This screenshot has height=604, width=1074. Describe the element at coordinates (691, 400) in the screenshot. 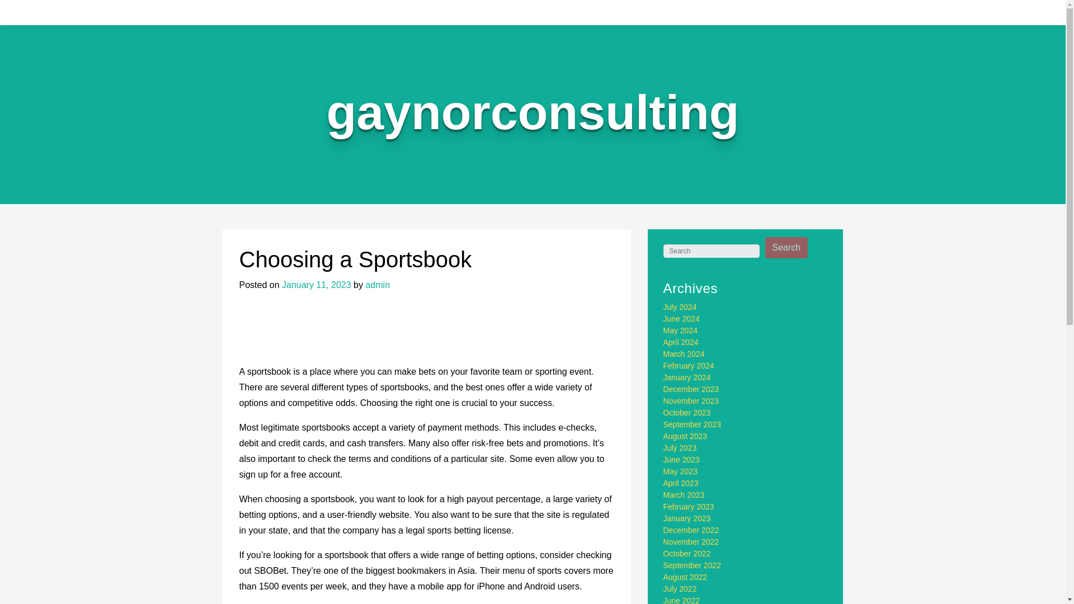

I see `November 2023` at that location.